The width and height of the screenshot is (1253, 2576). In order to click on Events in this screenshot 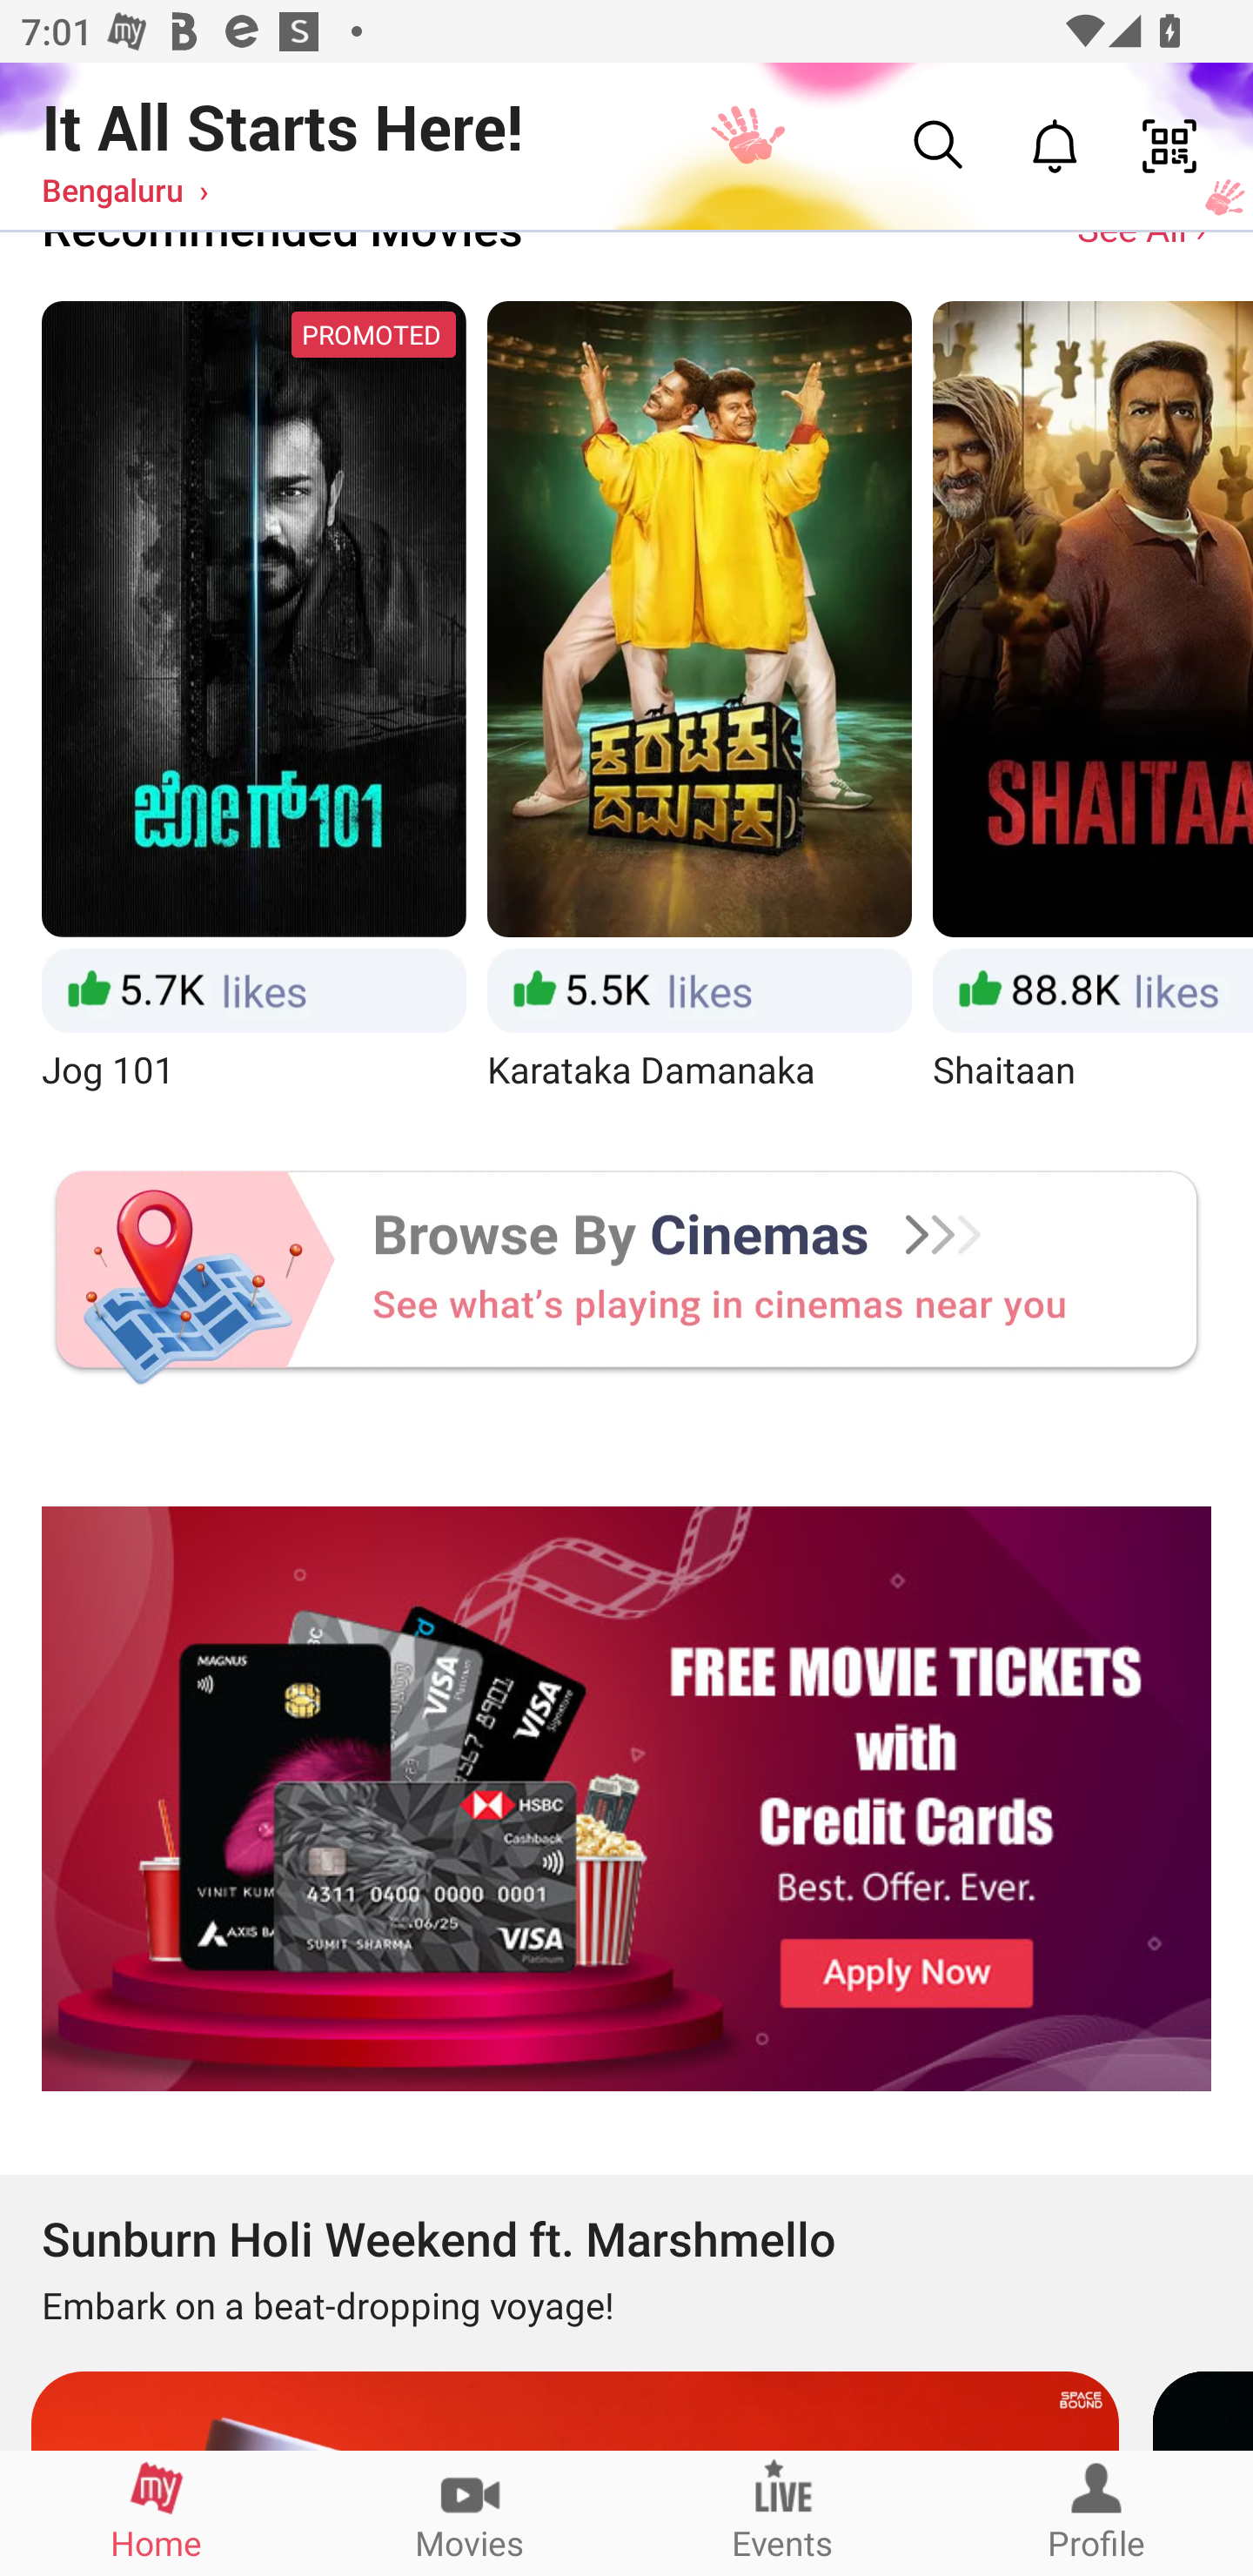, I will do `click(783, 2512)`.